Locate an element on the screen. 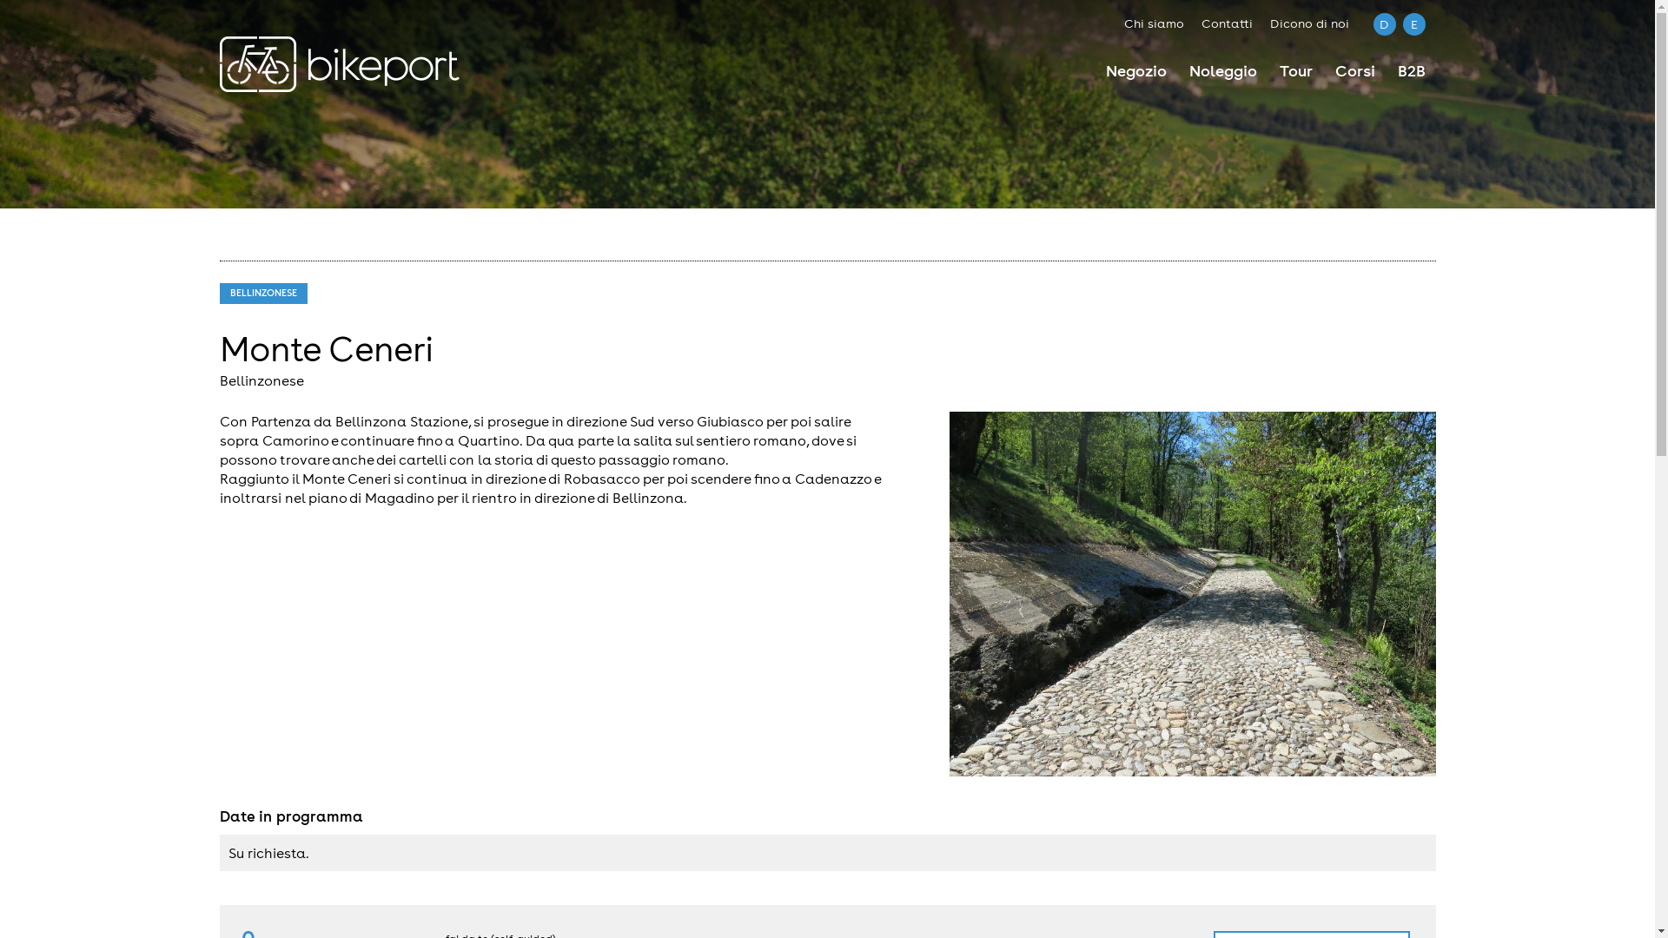  Negozio is located at coordinates (1135, 73).